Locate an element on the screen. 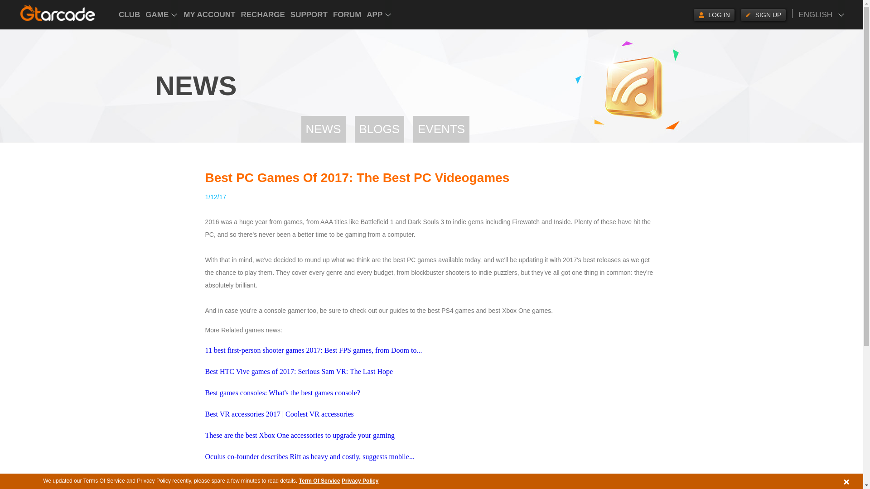 This screenshot has height=489, width=870. MY ACCOUNT is located at coordinates (209, 14).